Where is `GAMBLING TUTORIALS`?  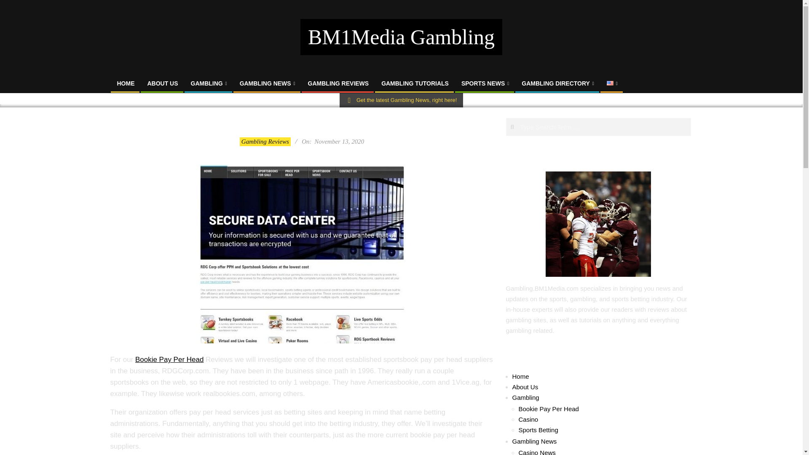
GAMBLING TUTORIALS is located at coordinates (415, 83).